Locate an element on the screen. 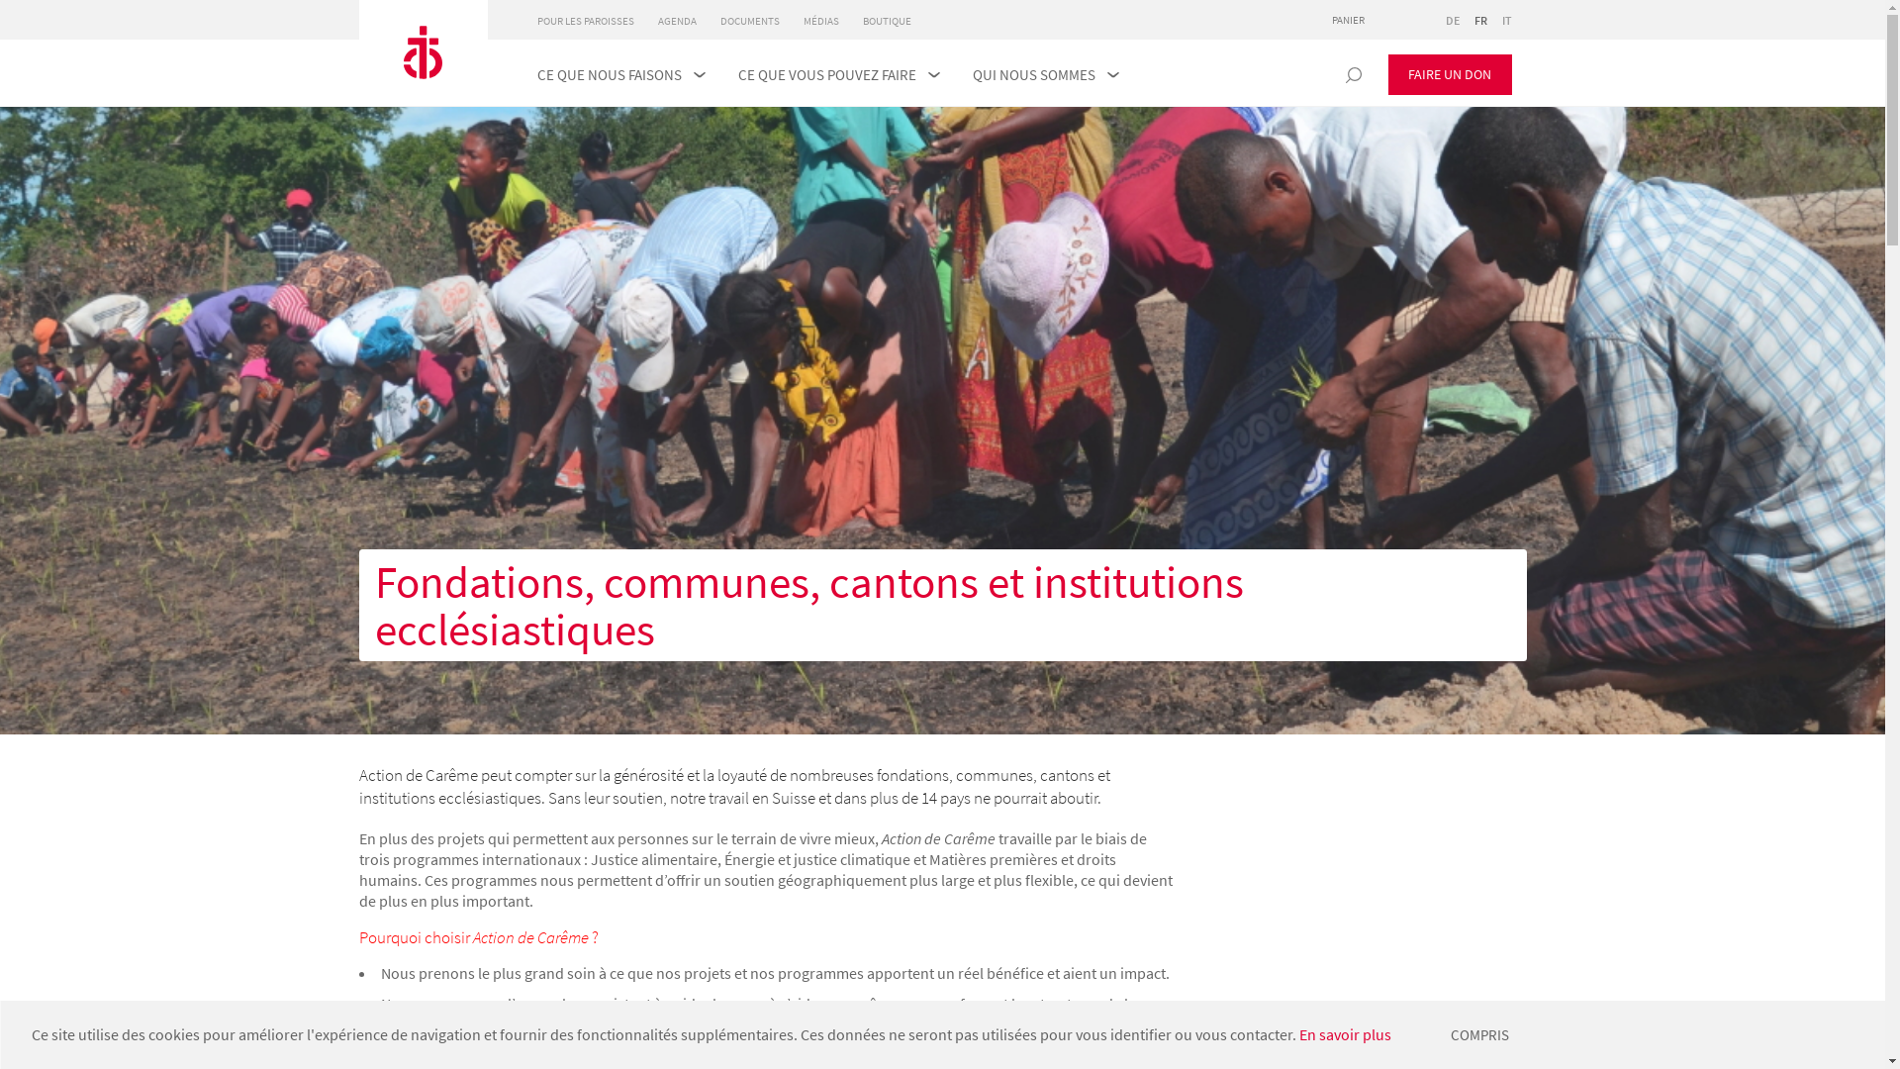 This screenshot has height=1069, width=1900. POUR LES PAROISSES is located at coordinates (585, 21).